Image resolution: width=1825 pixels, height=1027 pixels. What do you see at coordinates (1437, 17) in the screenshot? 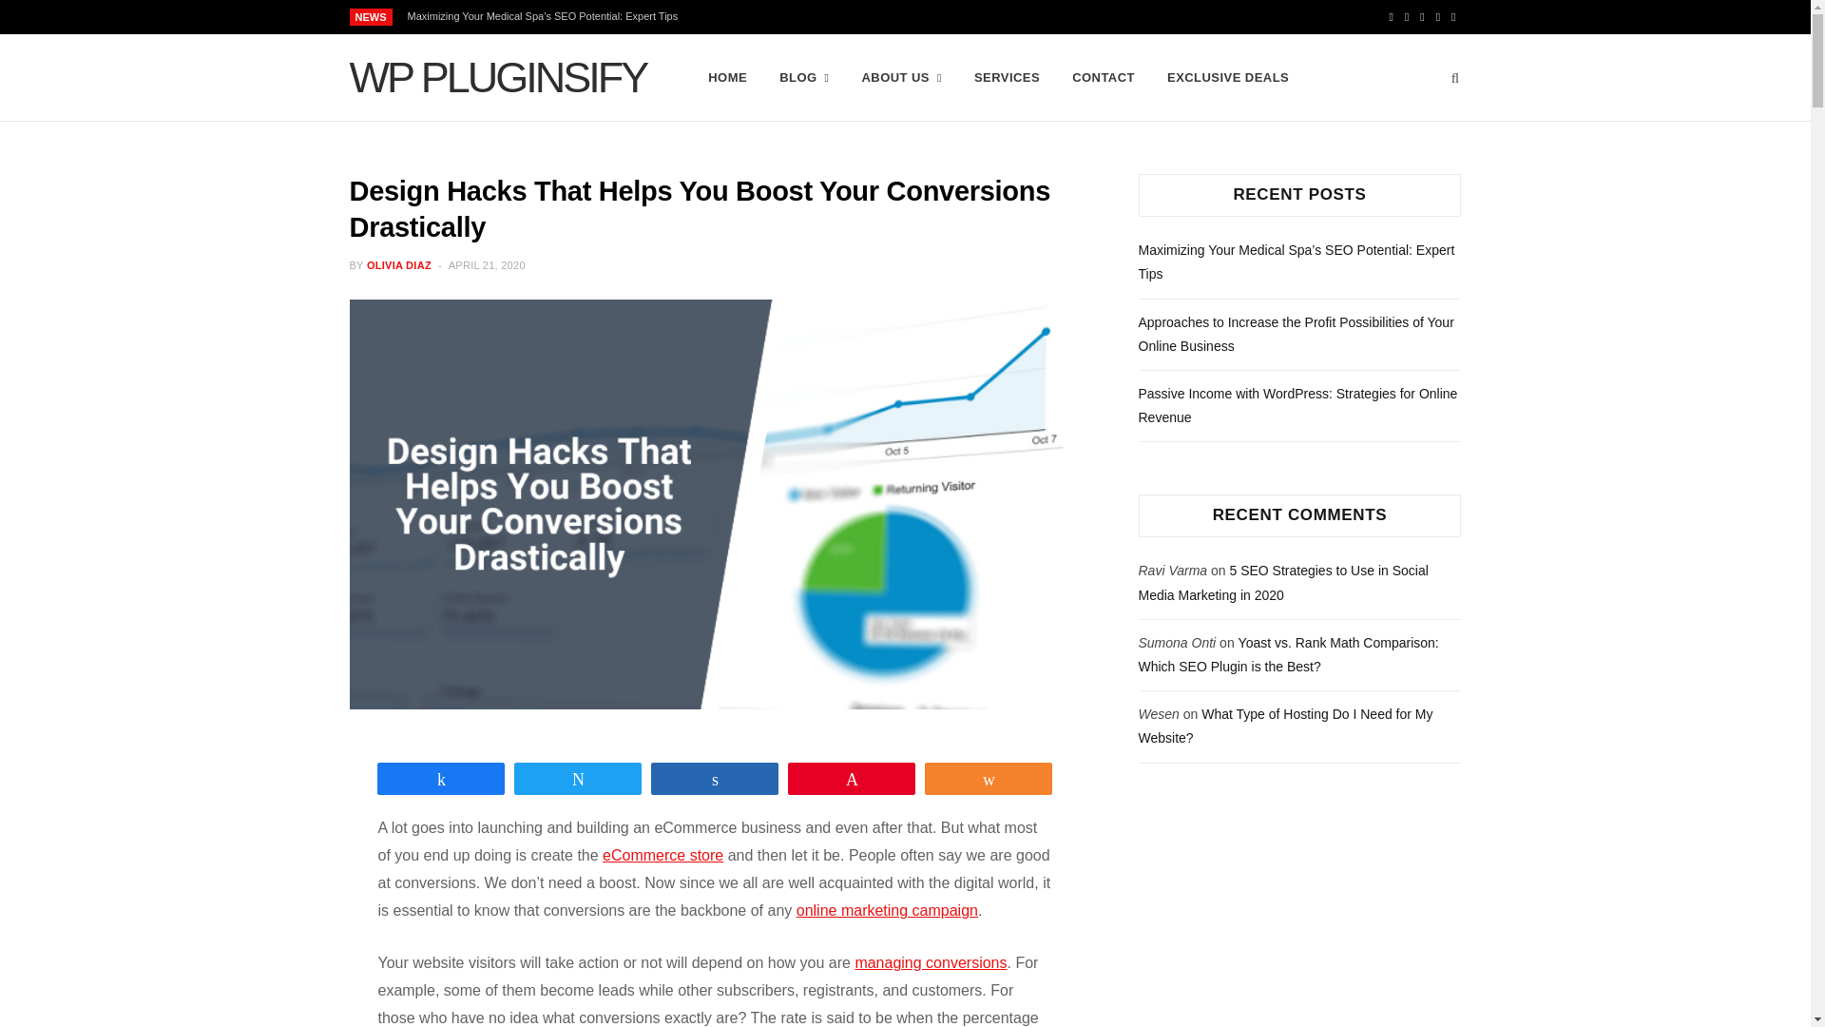
I see `RSS` at bounding box center [1437, 17].